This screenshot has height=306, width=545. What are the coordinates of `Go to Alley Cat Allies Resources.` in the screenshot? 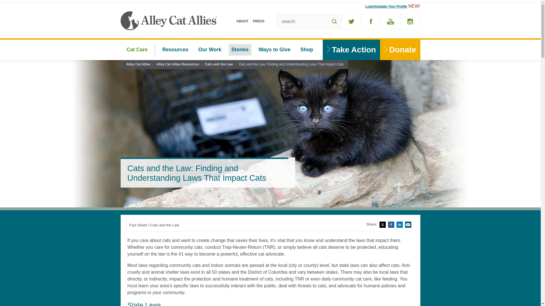 It's located at (178, 65).